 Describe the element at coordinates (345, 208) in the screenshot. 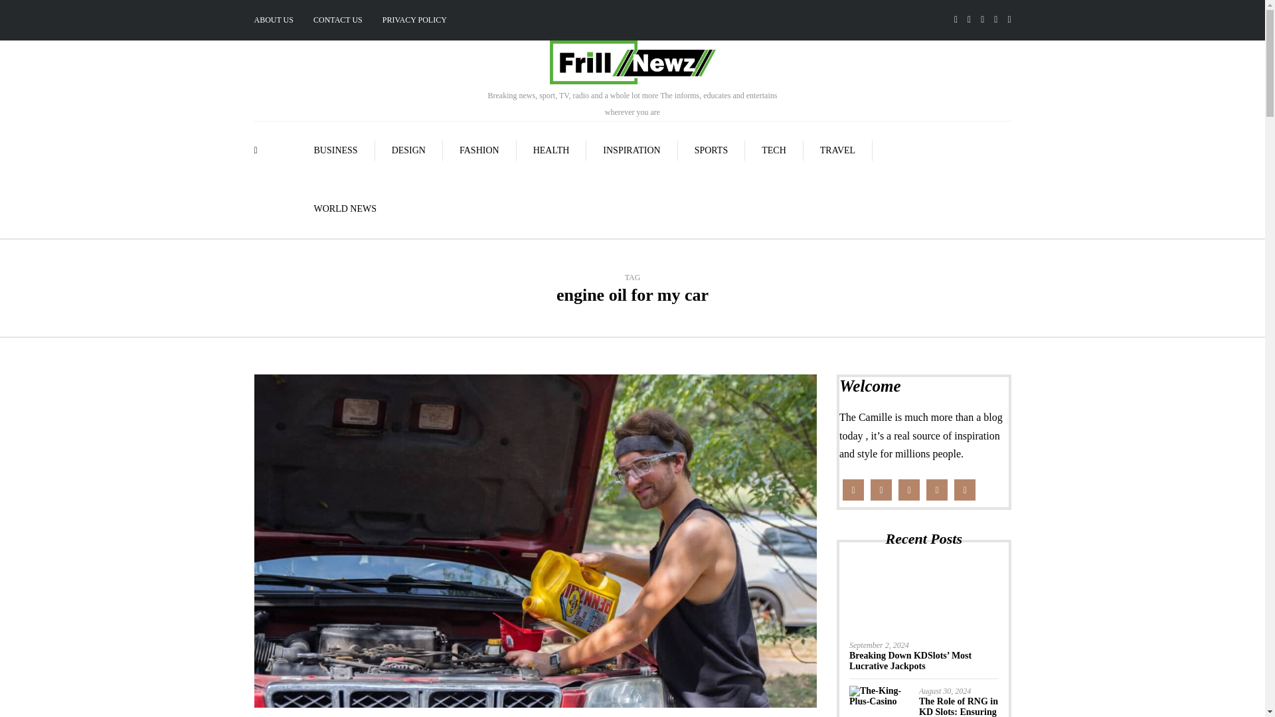

I see `WORLD NEWS` at that location.